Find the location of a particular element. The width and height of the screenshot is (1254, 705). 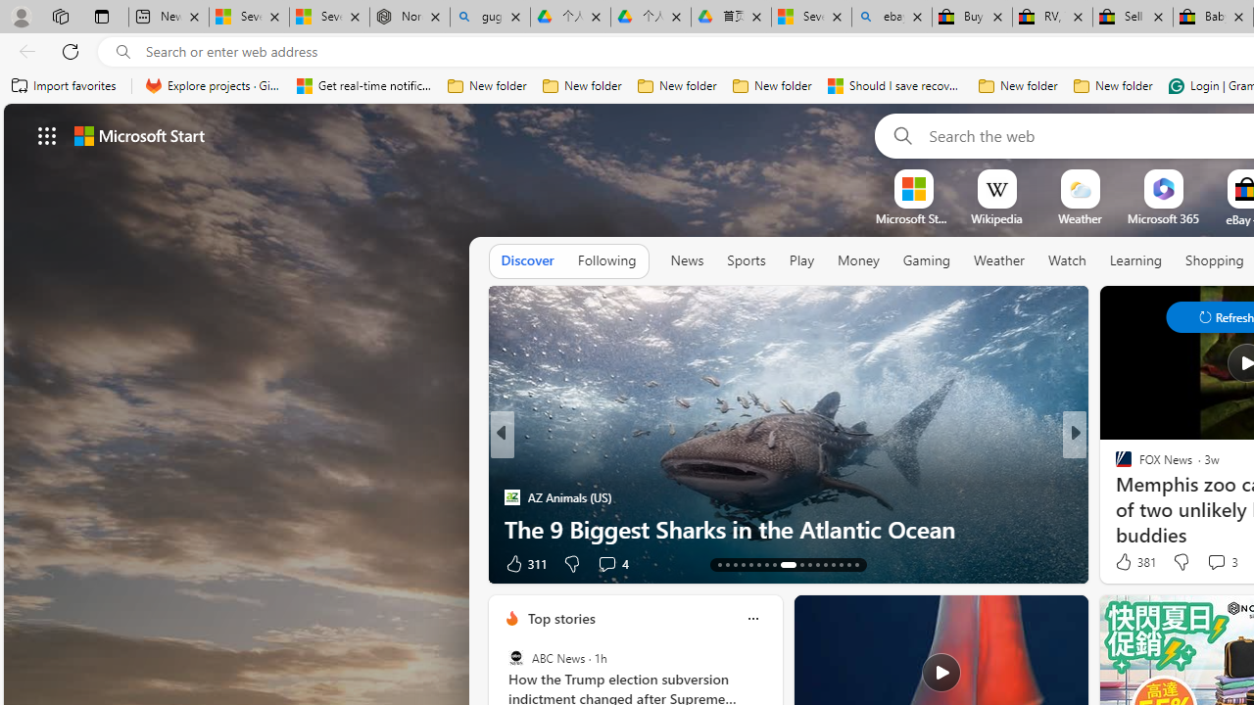

Class: control is located at coordinates (47, 135).